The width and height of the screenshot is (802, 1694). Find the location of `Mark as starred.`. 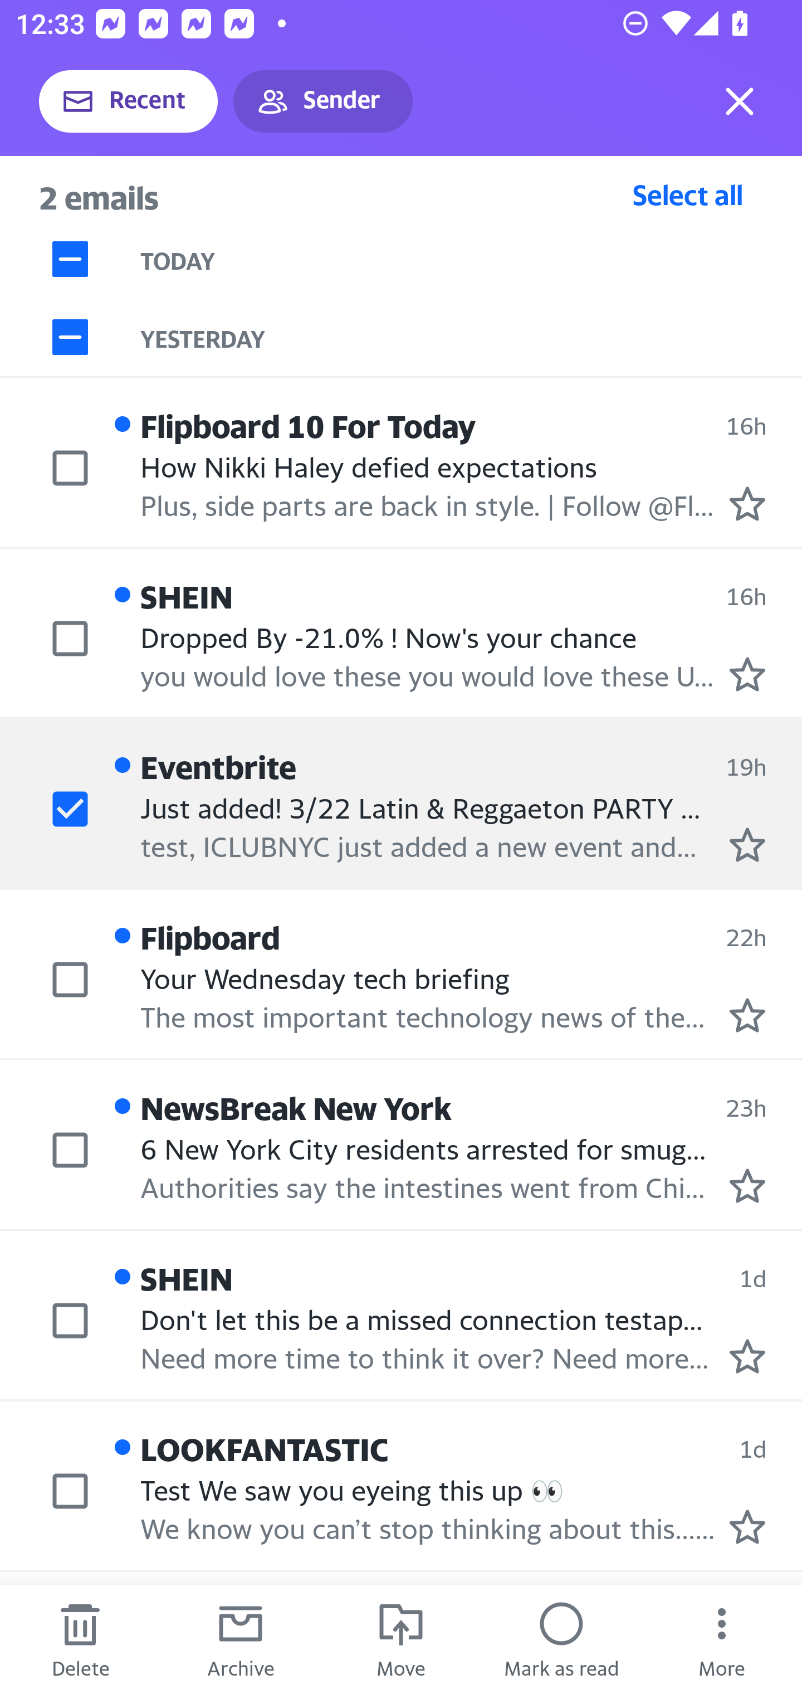

Mark as starred. is located at coordinates (747, 1015).